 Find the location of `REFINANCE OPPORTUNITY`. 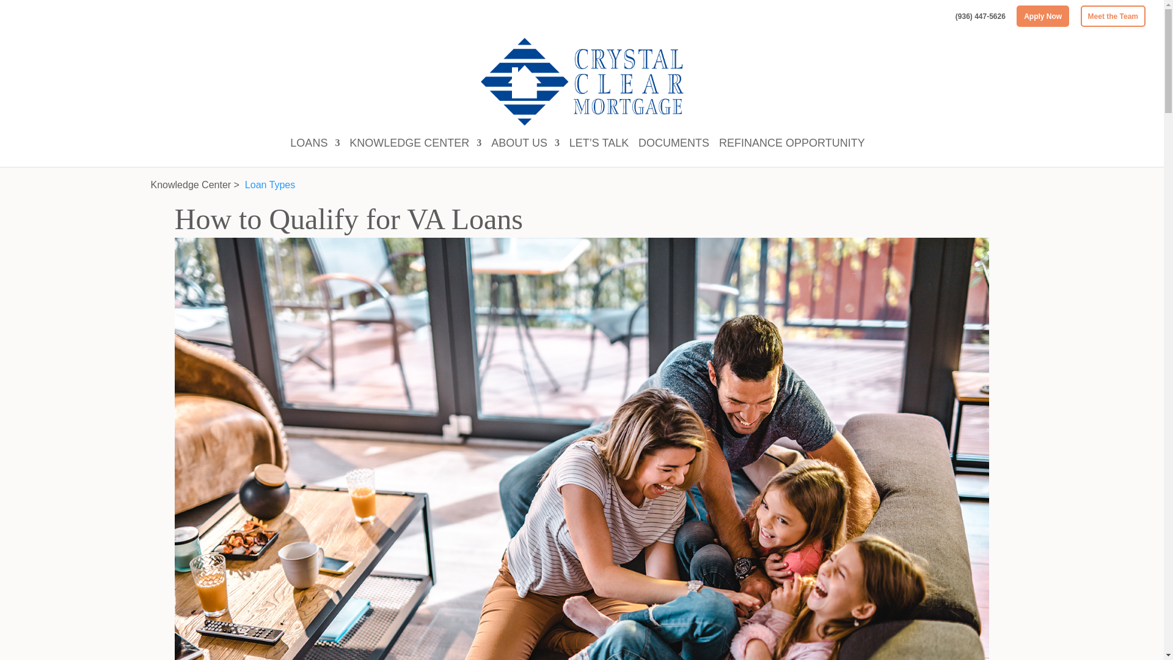

REFINANCE OPPORTUNITY is located at coordinates (792, 153).